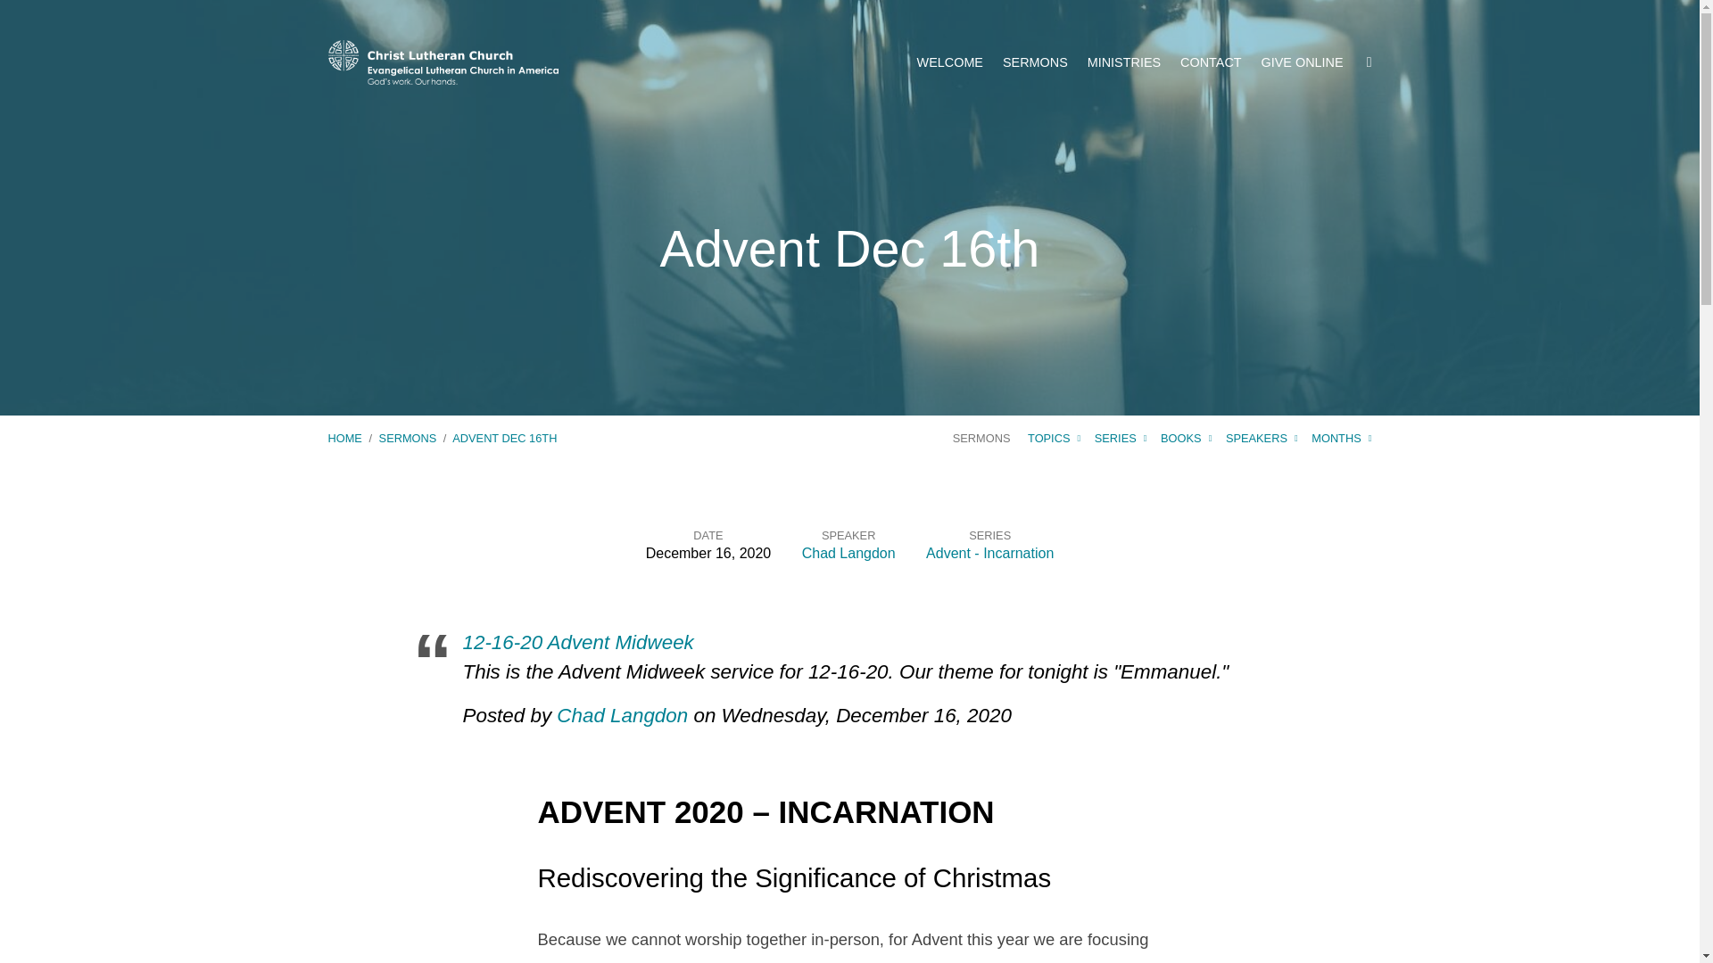  What do you see at coordinates (1302, 62) in the screenshot?
I see `GIVE ONLINE` at bounding box center [1302, 62].